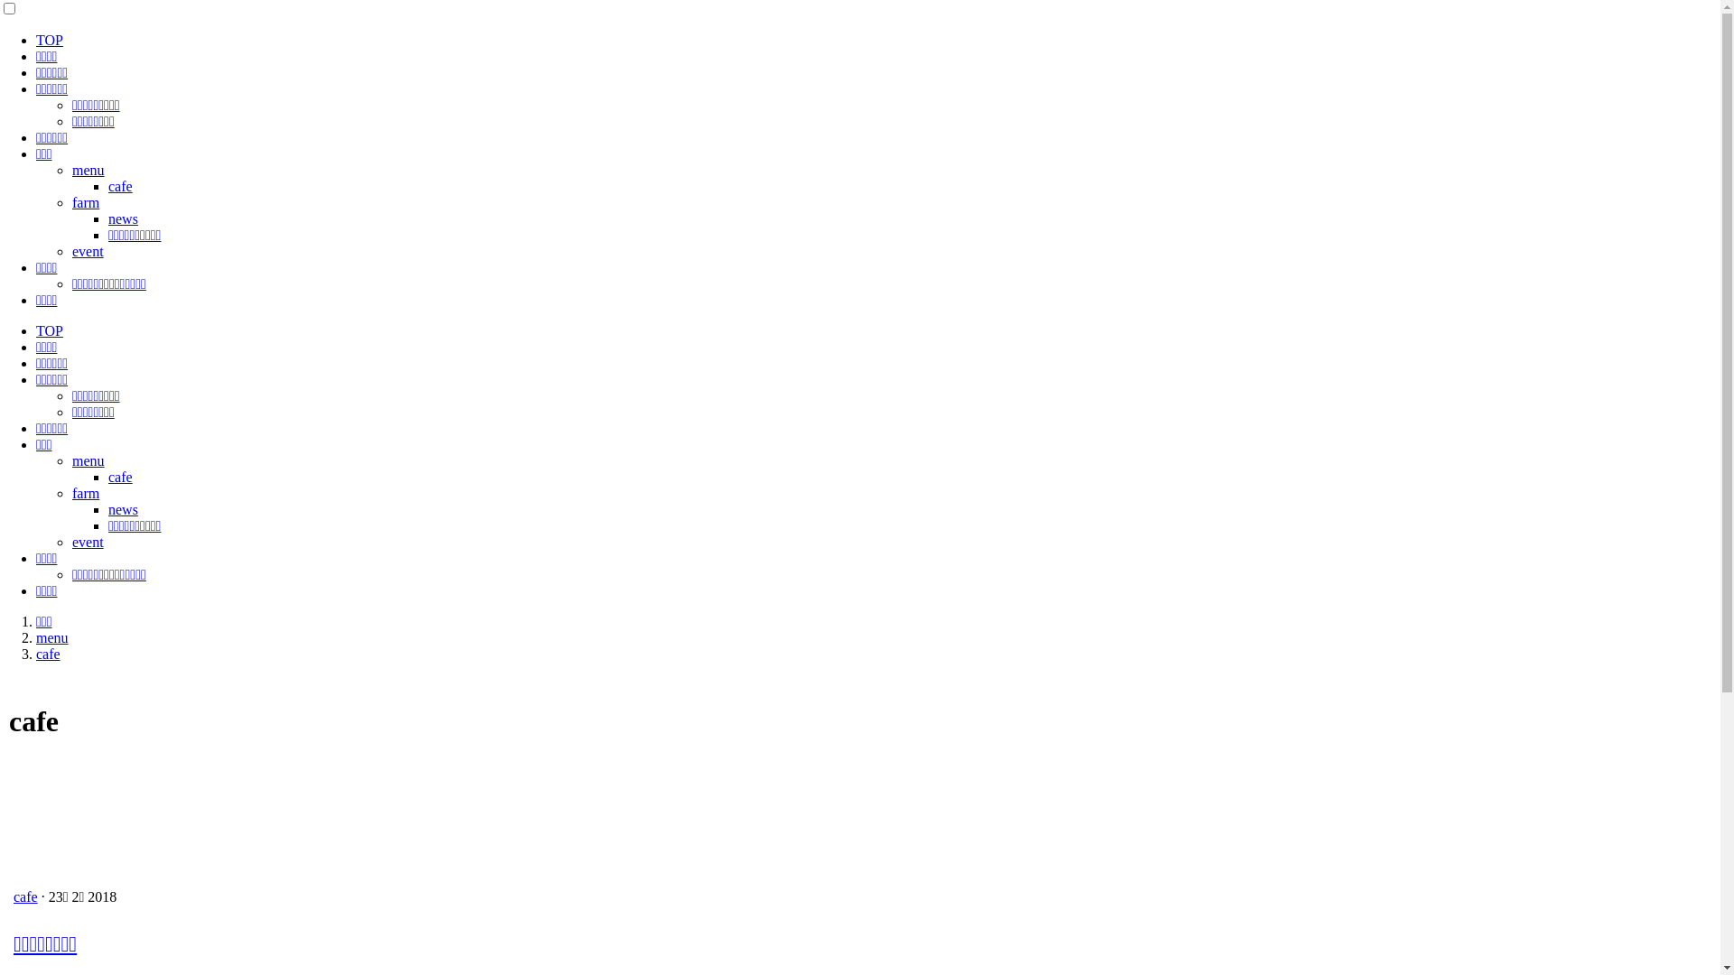  I want to click on menu, so click(52, 637).